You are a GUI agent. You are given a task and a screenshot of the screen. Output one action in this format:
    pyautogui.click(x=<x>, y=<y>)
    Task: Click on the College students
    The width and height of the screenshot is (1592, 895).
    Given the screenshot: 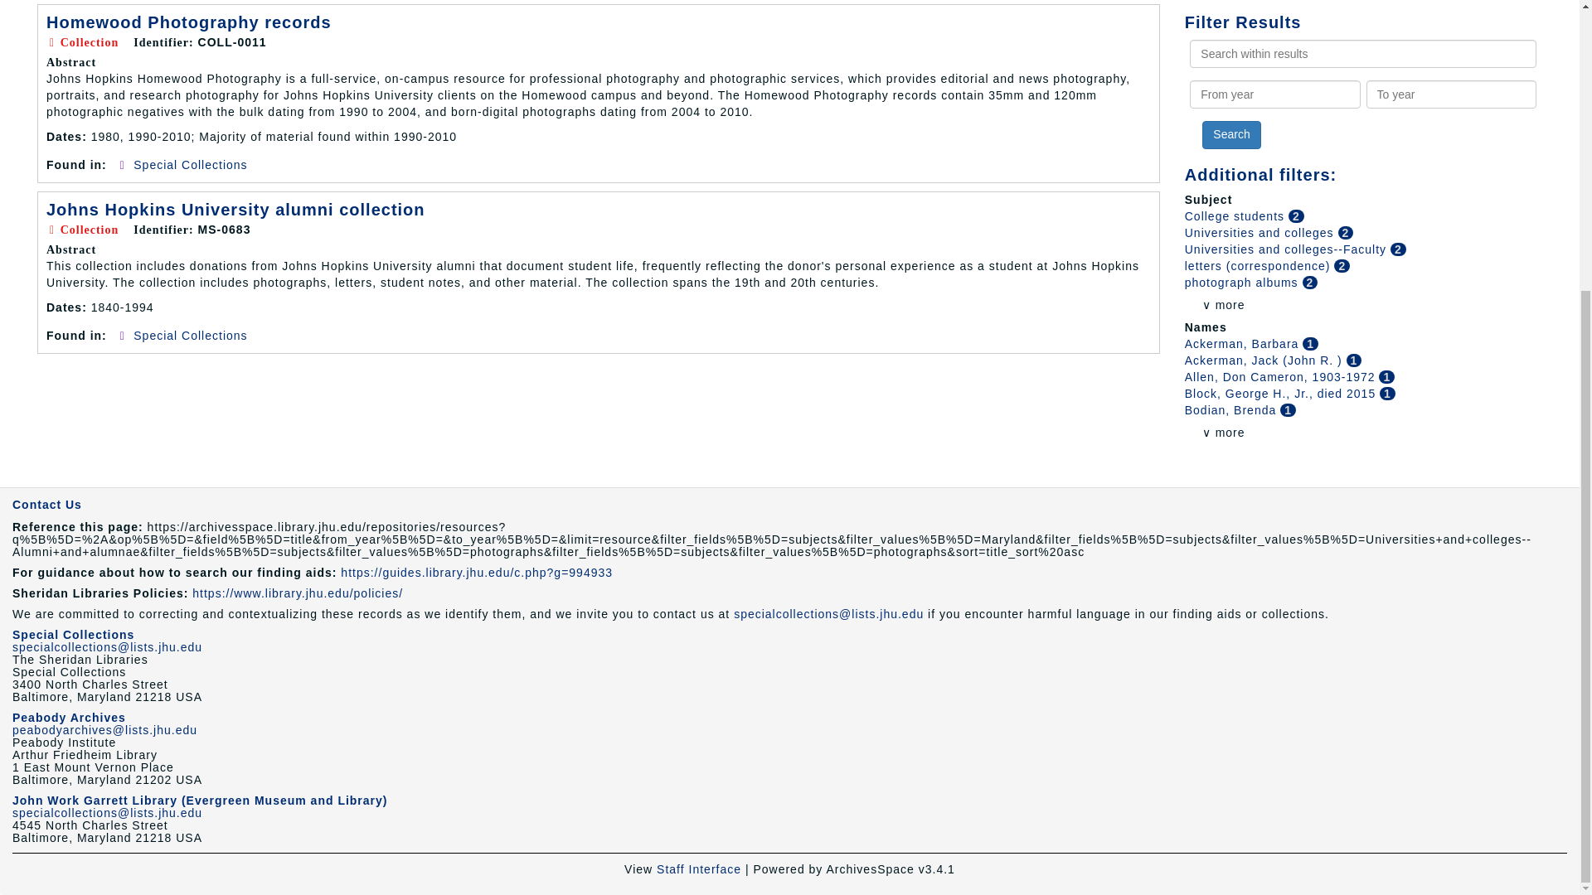 What is the action you would take?
    pyautogui.click(x=1235, y=215)
    